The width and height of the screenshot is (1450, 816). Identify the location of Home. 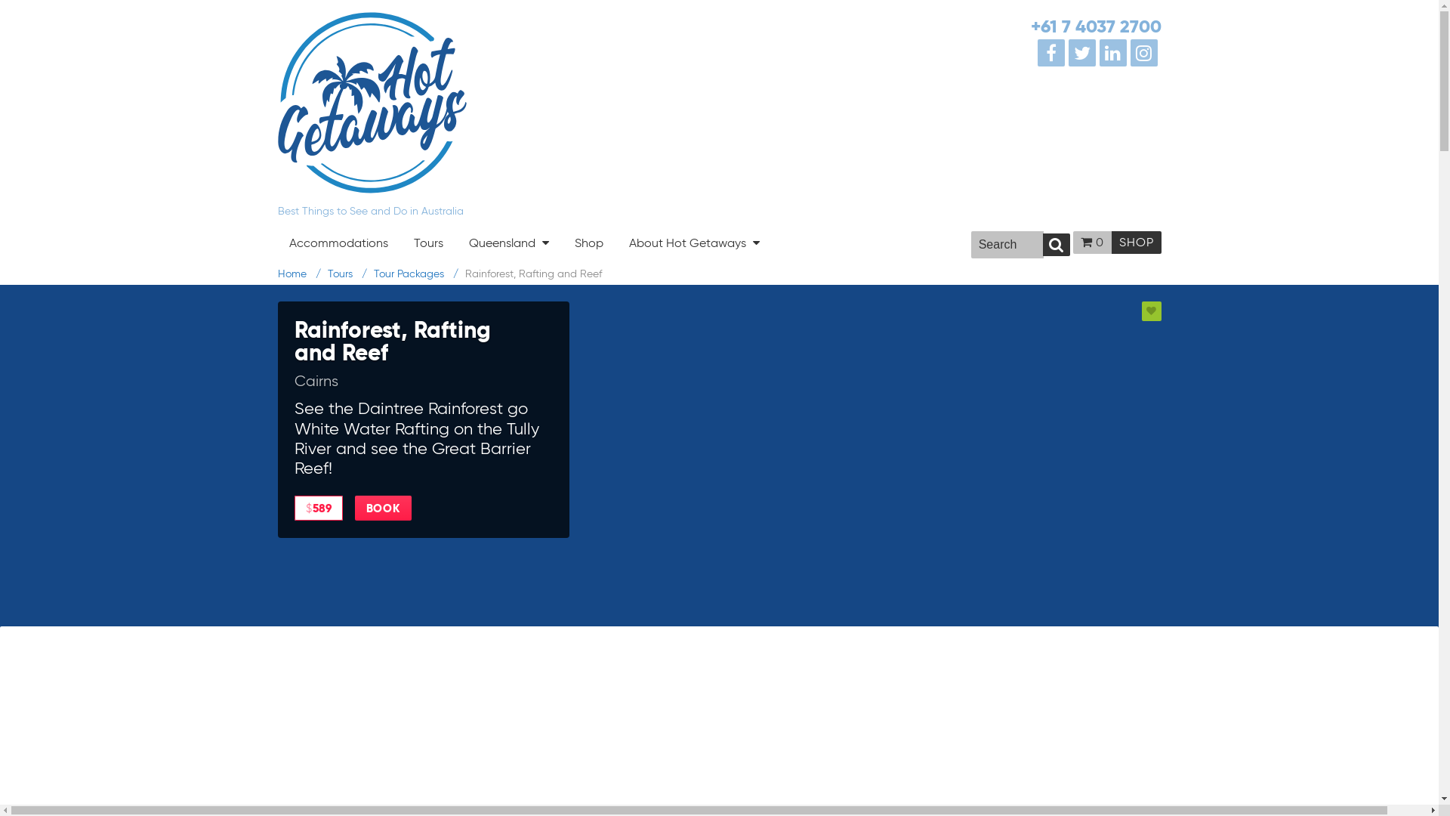
(292, 274).